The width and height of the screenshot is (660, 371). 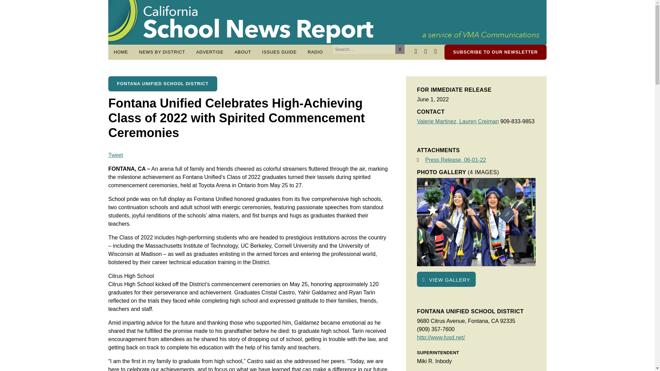 What do you see at coordinates (162, 52) in the screenshot?
I see `News by District` at bounding box center [162, 52].